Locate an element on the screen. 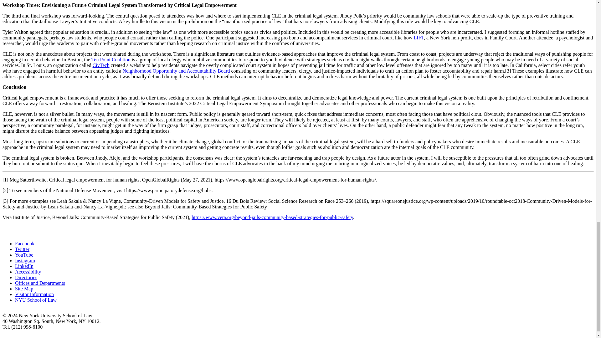  Site Map is located at coordinates (24, 289).